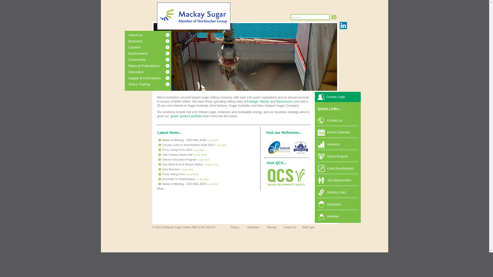 The image size is (493, 277). I want to click on Proxy Voting Form 2023, so click(177, 150).